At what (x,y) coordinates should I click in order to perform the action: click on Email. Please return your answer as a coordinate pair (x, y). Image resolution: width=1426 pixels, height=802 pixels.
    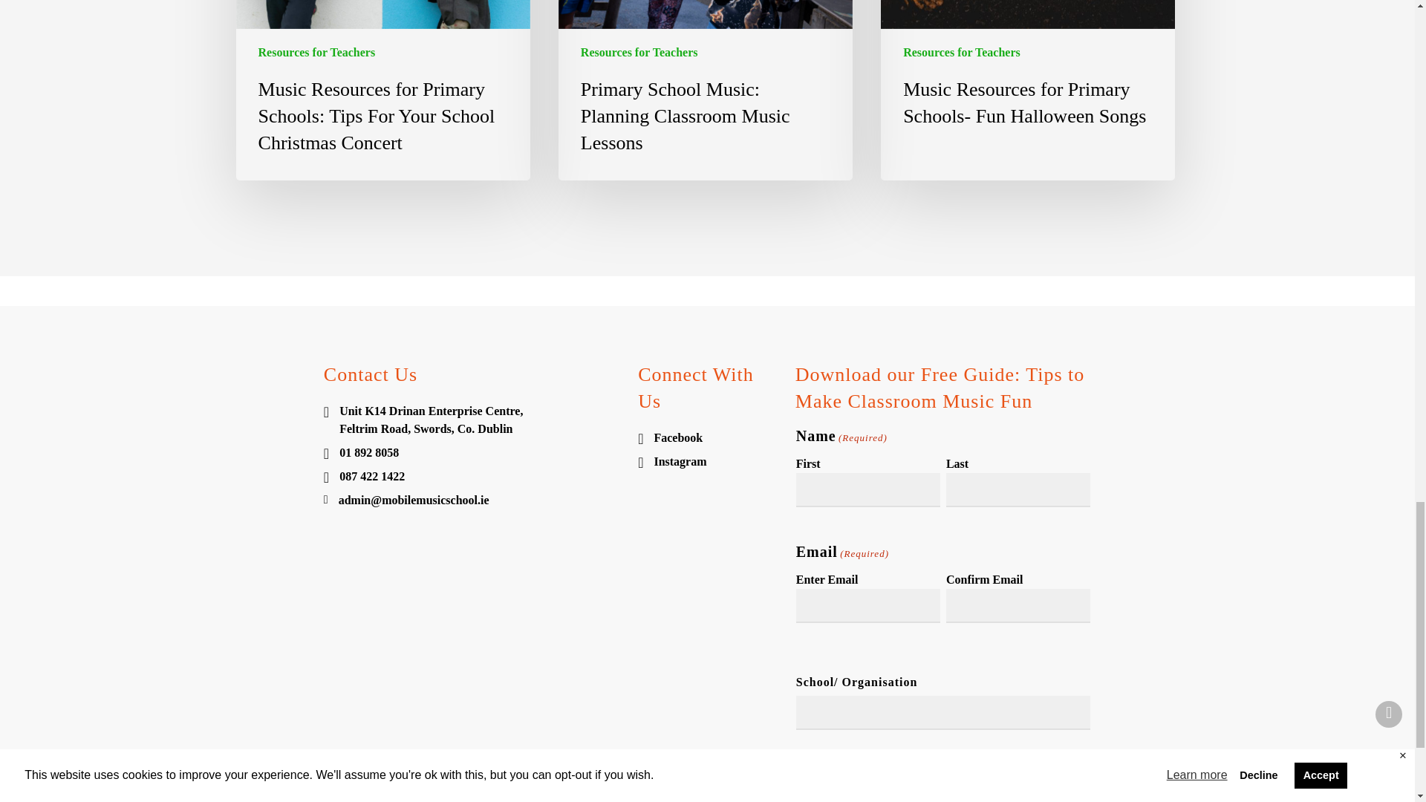
    Looking at the image, I should click on (471, 501).